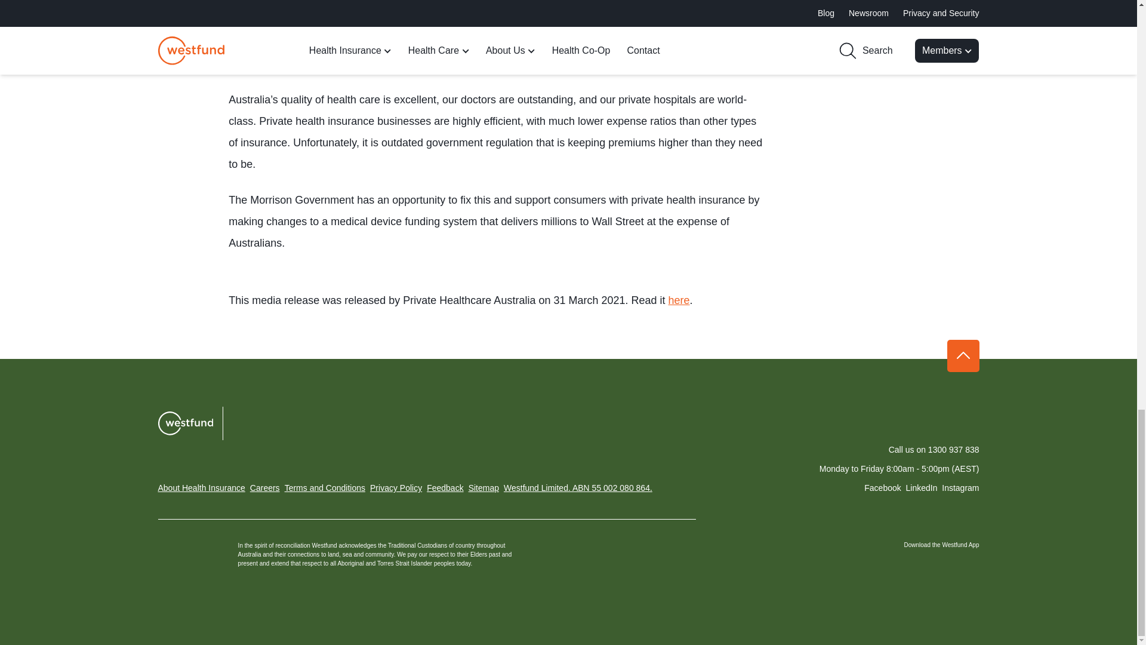 The image size is (1146, 645). What do you see at coordinates (444, 487) in the screenshot?
I see `Feedback` at bounding box center [444, 487].